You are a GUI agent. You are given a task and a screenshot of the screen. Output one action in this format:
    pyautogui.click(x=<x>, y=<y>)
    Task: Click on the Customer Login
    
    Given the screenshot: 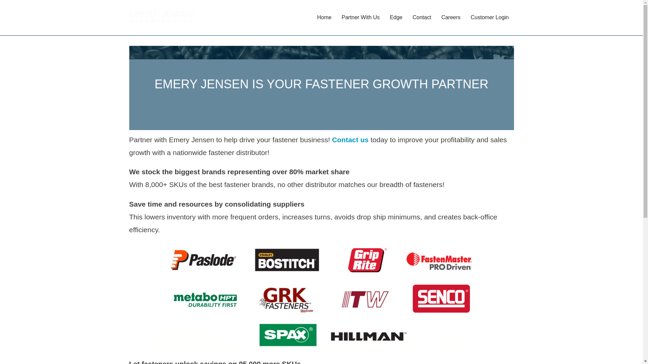 What is the action you would take?
    pyautogui.click(x=490, y=18)
    